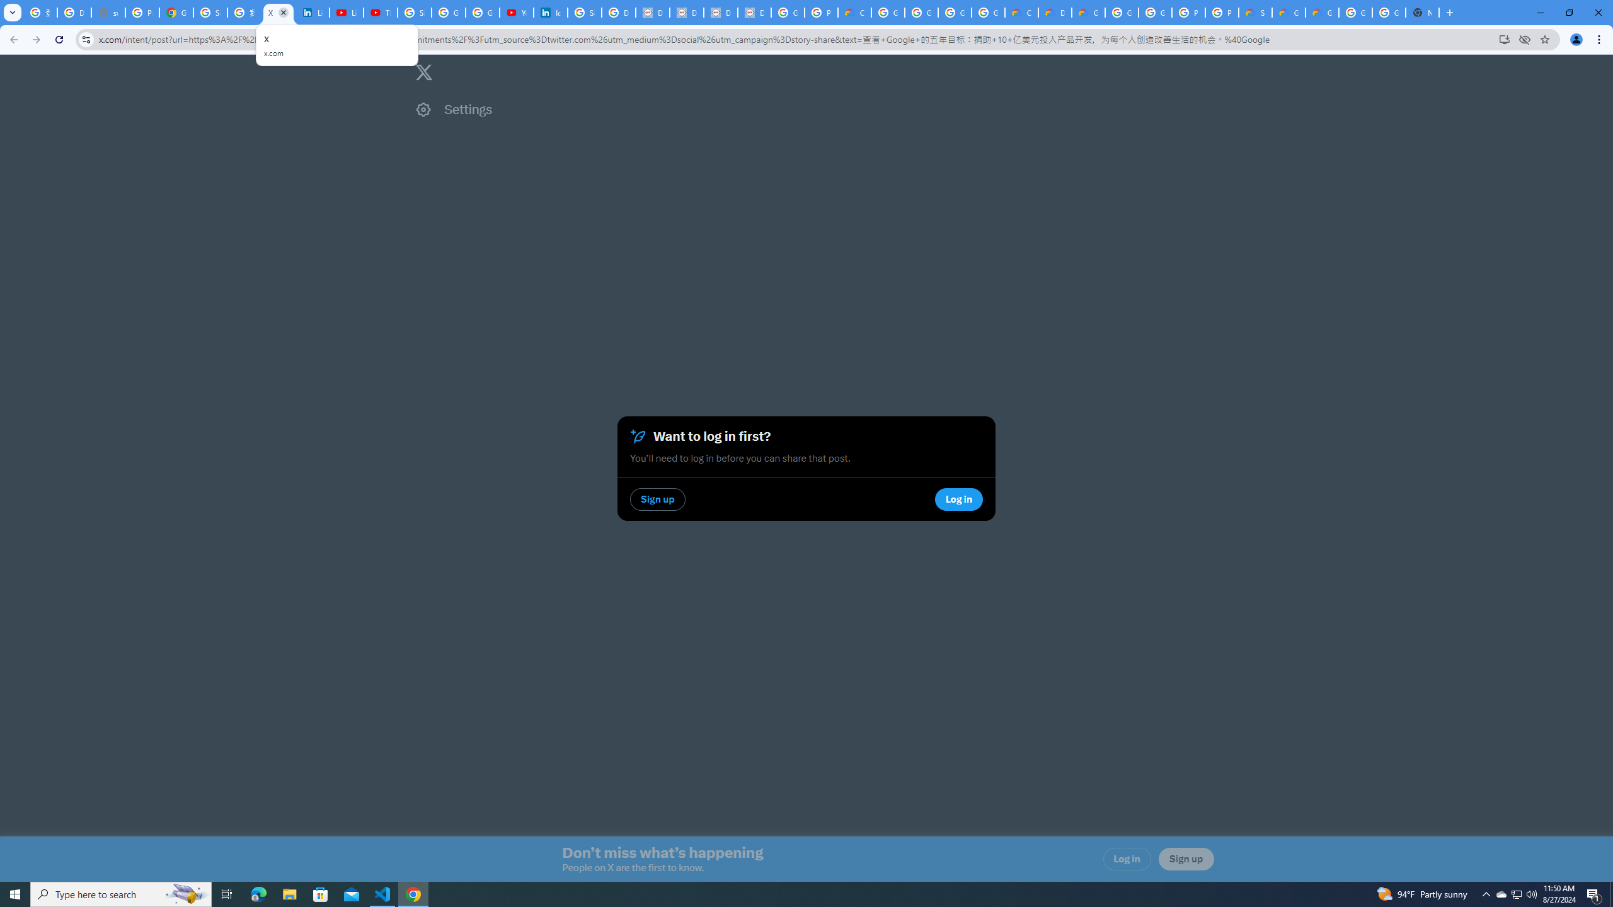  Describe the element at coordinates (653, 13) in the screenshot. I see `Data Privacy Framework` at that location.